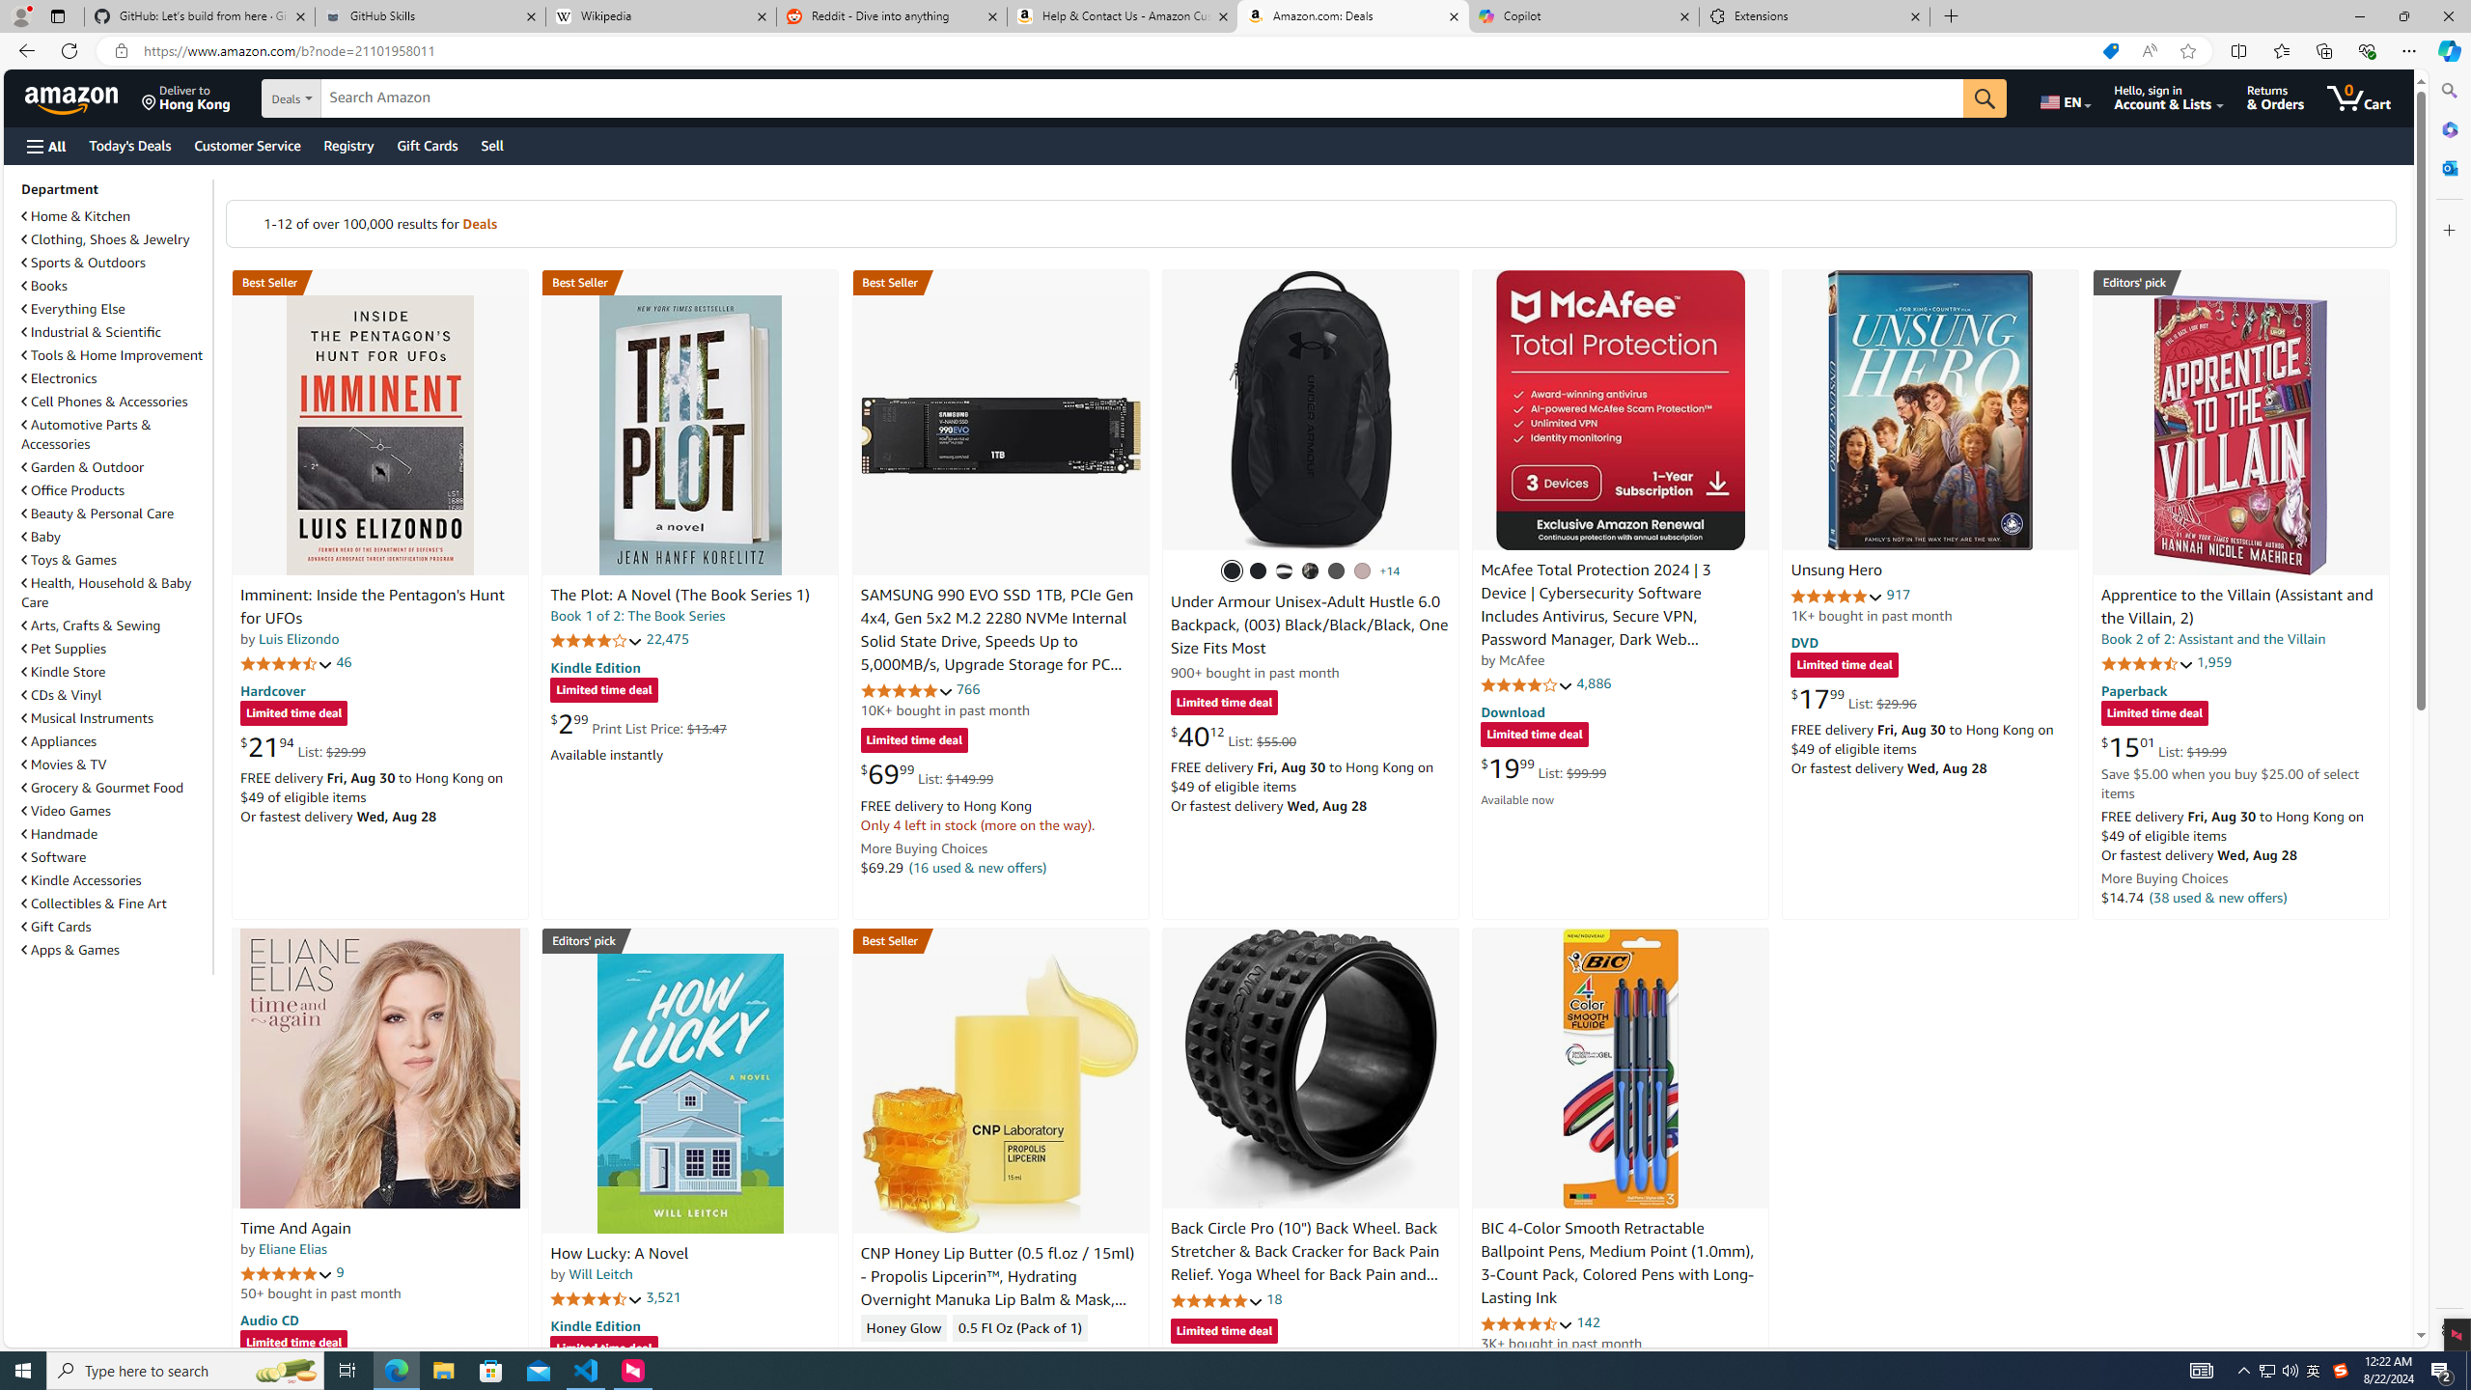 Image resolution: width=2471 pixels, height=1390 pixels. What do you see at coordinates (380, 1068) in the screenshot?
I see `Time And Again` at bounding box center [380, 1068].